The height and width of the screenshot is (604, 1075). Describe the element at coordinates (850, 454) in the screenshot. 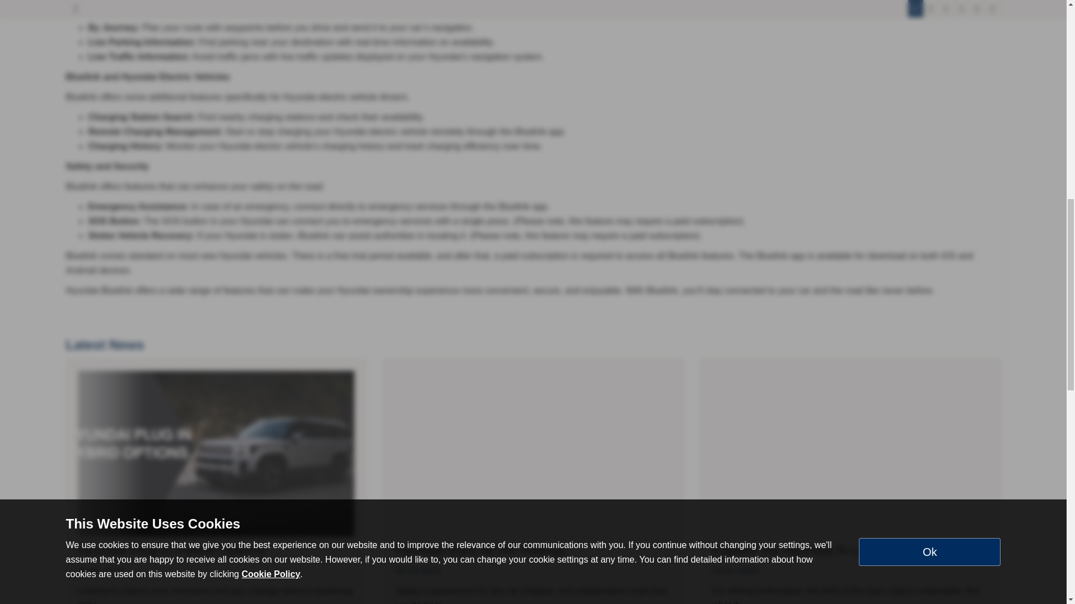

I see `Explore the Hyundai N-Line Range` at that location.